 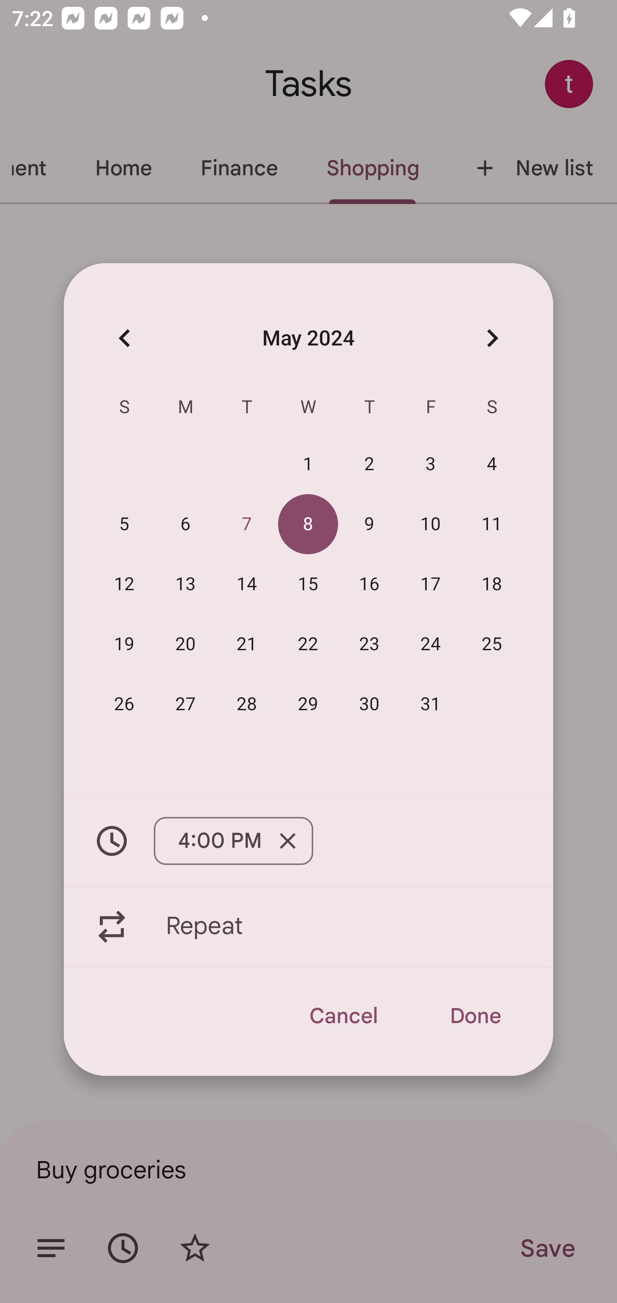 What do you see at coordinates (124, 643) in the screenshot?
I see `19 19 May 2024` at bounding box center [124, 643].